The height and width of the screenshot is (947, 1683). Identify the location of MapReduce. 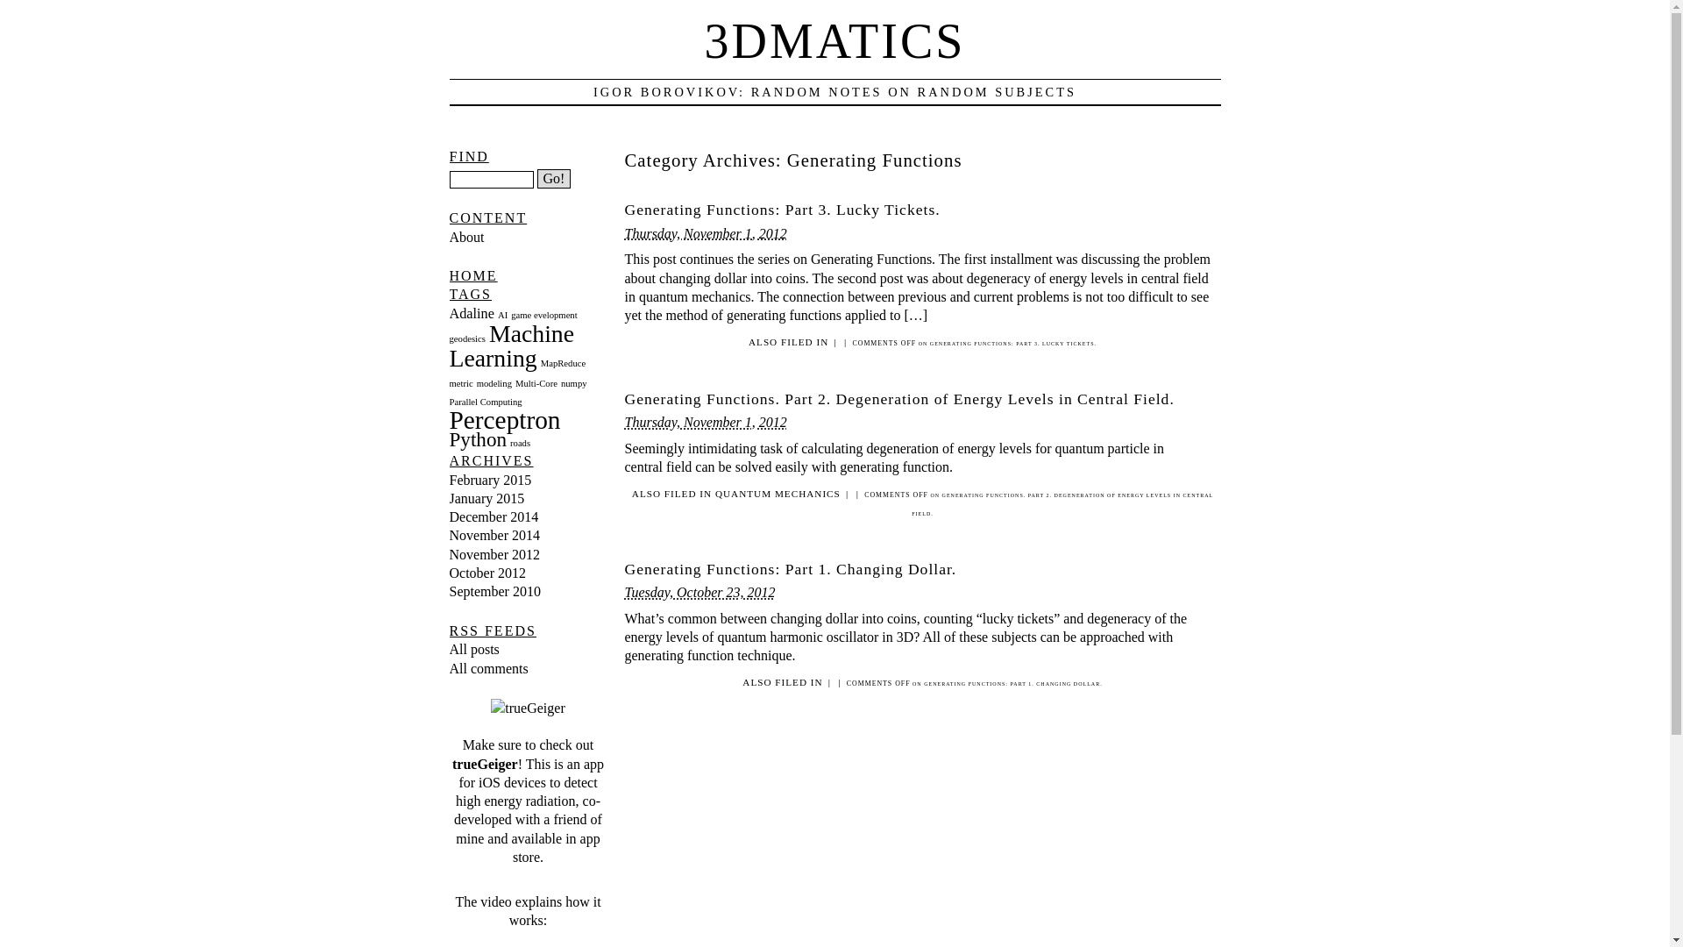
(564, 363).